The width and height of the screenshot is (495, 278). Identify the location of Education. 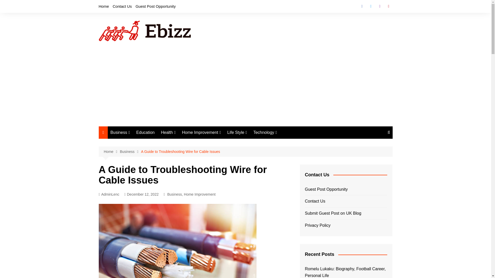
(145, 132).